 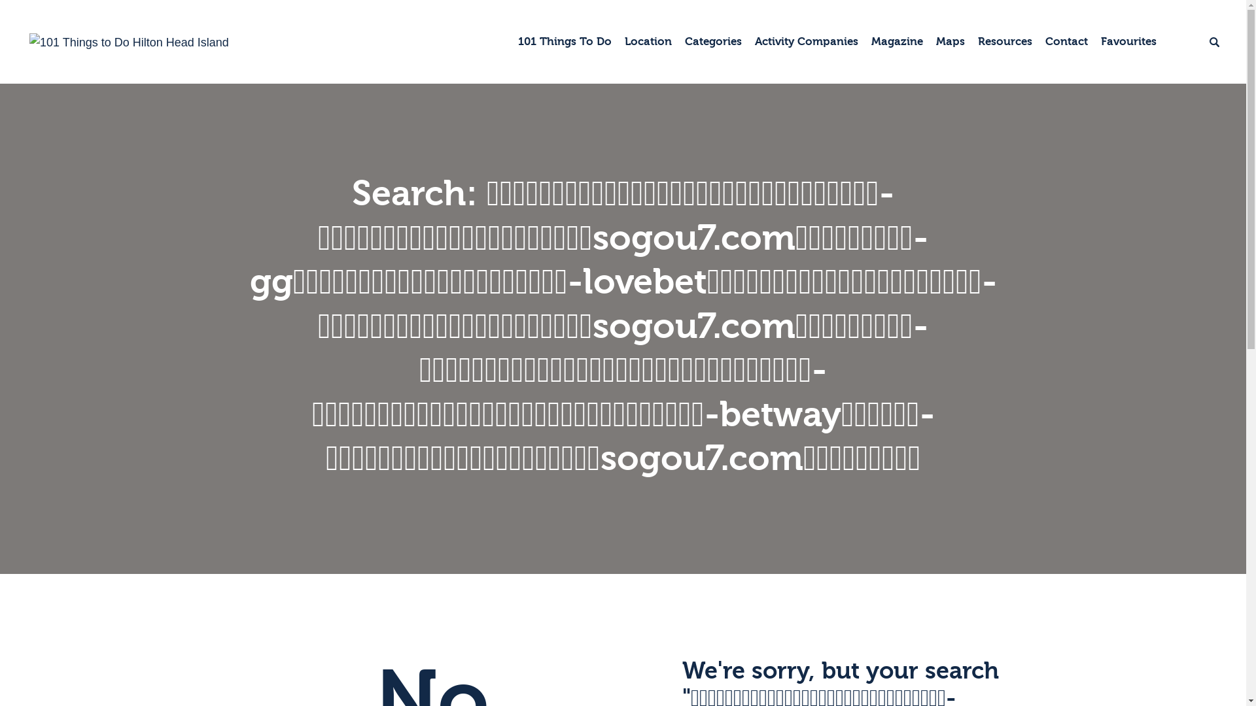 I want to click on Categories, so click(x=713, y=42).